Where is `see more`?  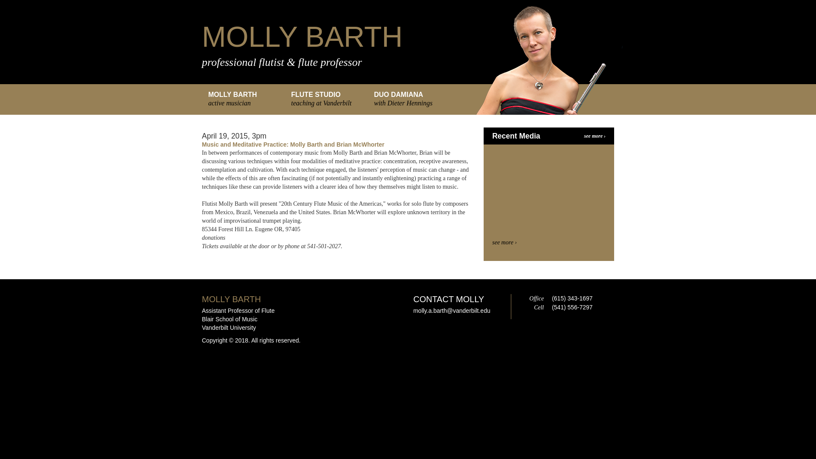 see more is located at coordinates (595, 136).